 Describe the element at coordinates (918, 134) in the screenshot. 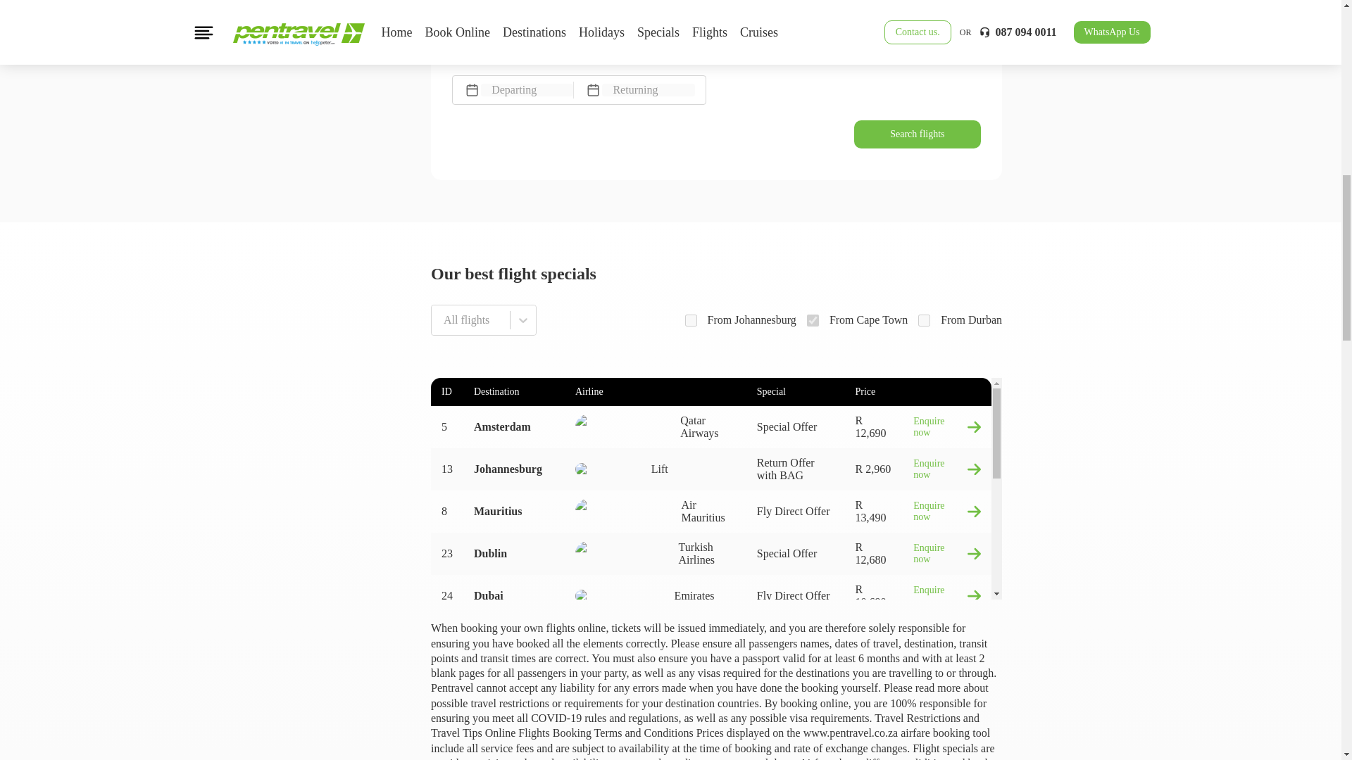

I see `Search flights` at that location.